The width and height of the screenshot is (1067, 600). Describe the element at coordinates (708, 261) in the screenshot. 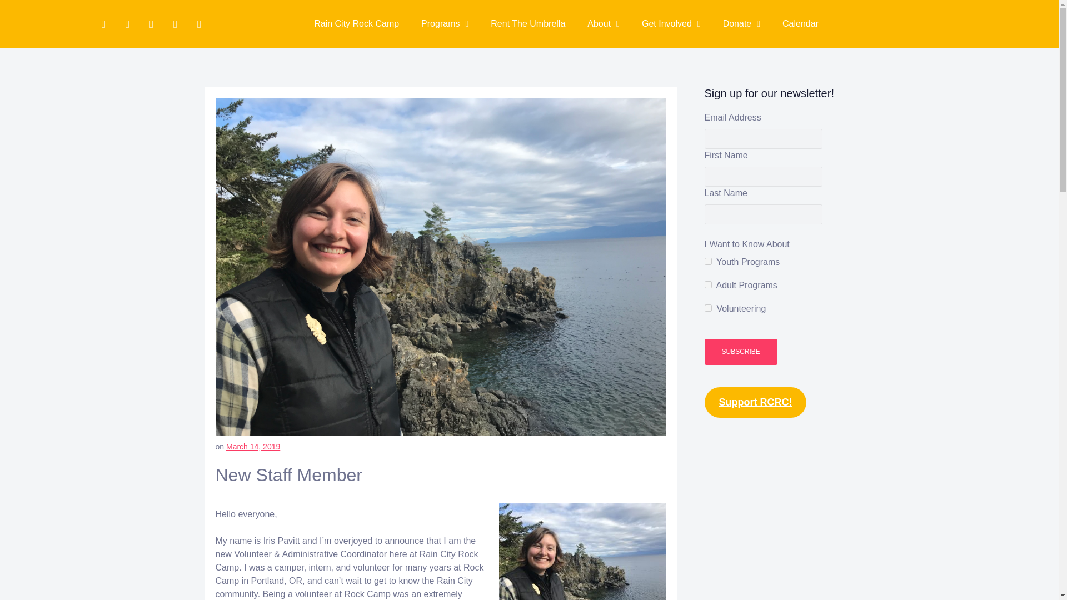

I see `134217728` at that location.